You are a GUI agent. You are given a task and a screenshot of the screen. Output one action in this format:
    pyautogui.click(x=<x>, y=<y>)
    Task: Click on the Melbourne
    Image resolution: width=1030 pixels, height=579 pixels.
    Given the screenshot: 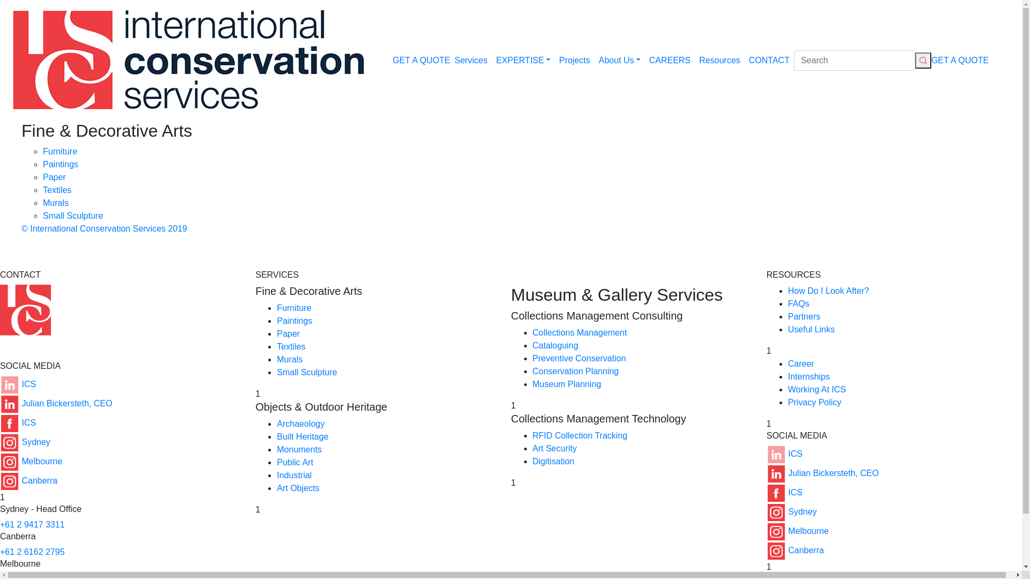 What is the action you would take?
    pyautogui.click(x=798, y=531)
    